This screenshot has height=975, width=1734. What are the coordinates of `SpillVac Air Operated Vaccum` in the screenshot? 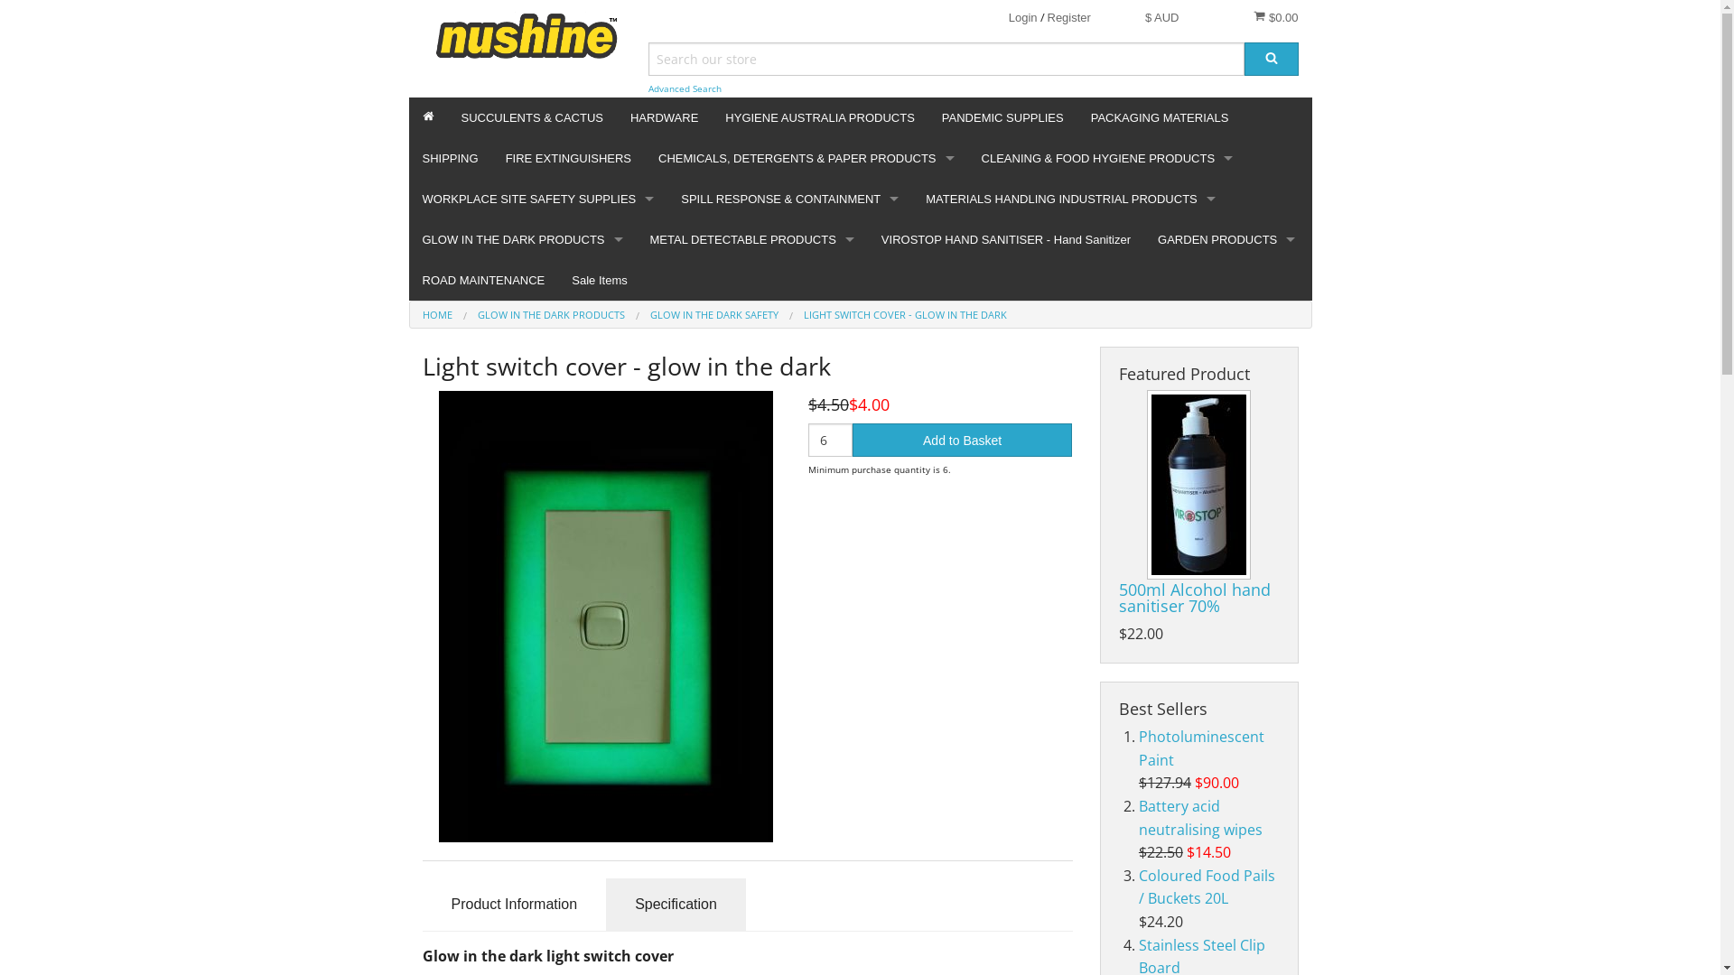 It's located at (789, 424).